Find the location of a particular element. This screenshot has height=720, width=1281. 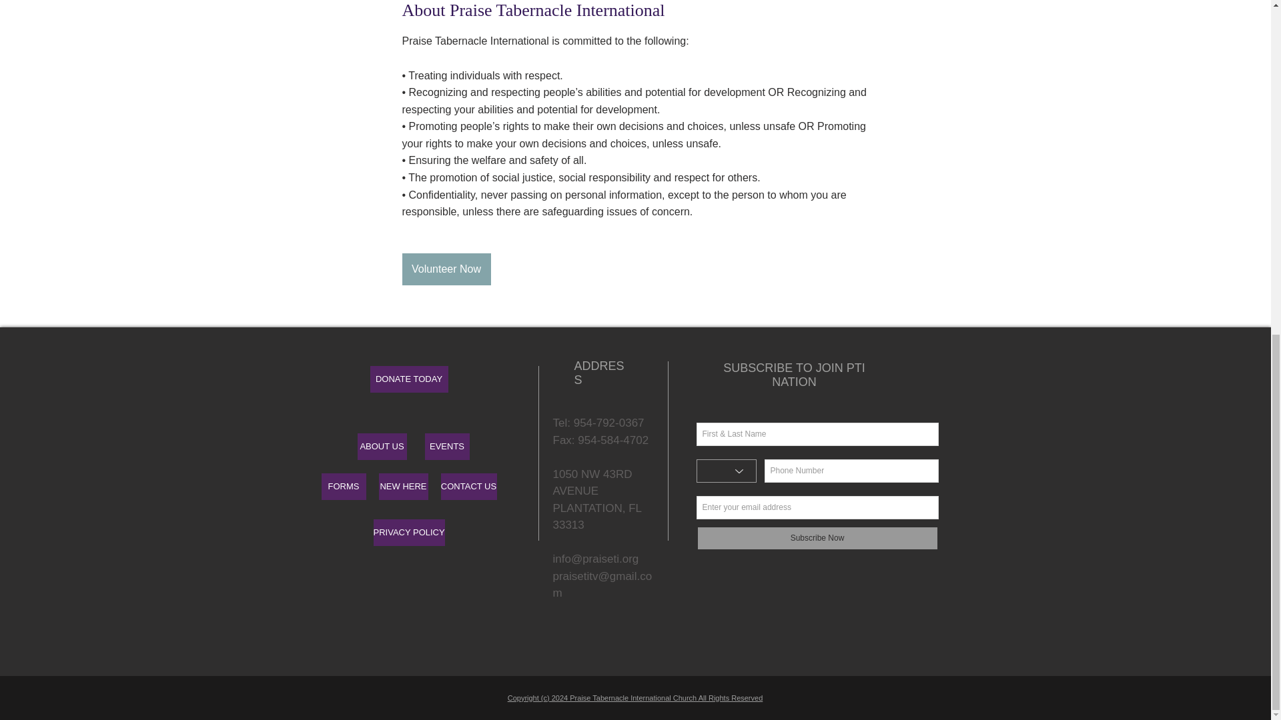

DONATE TODAY is located at coordinates (408, 379).